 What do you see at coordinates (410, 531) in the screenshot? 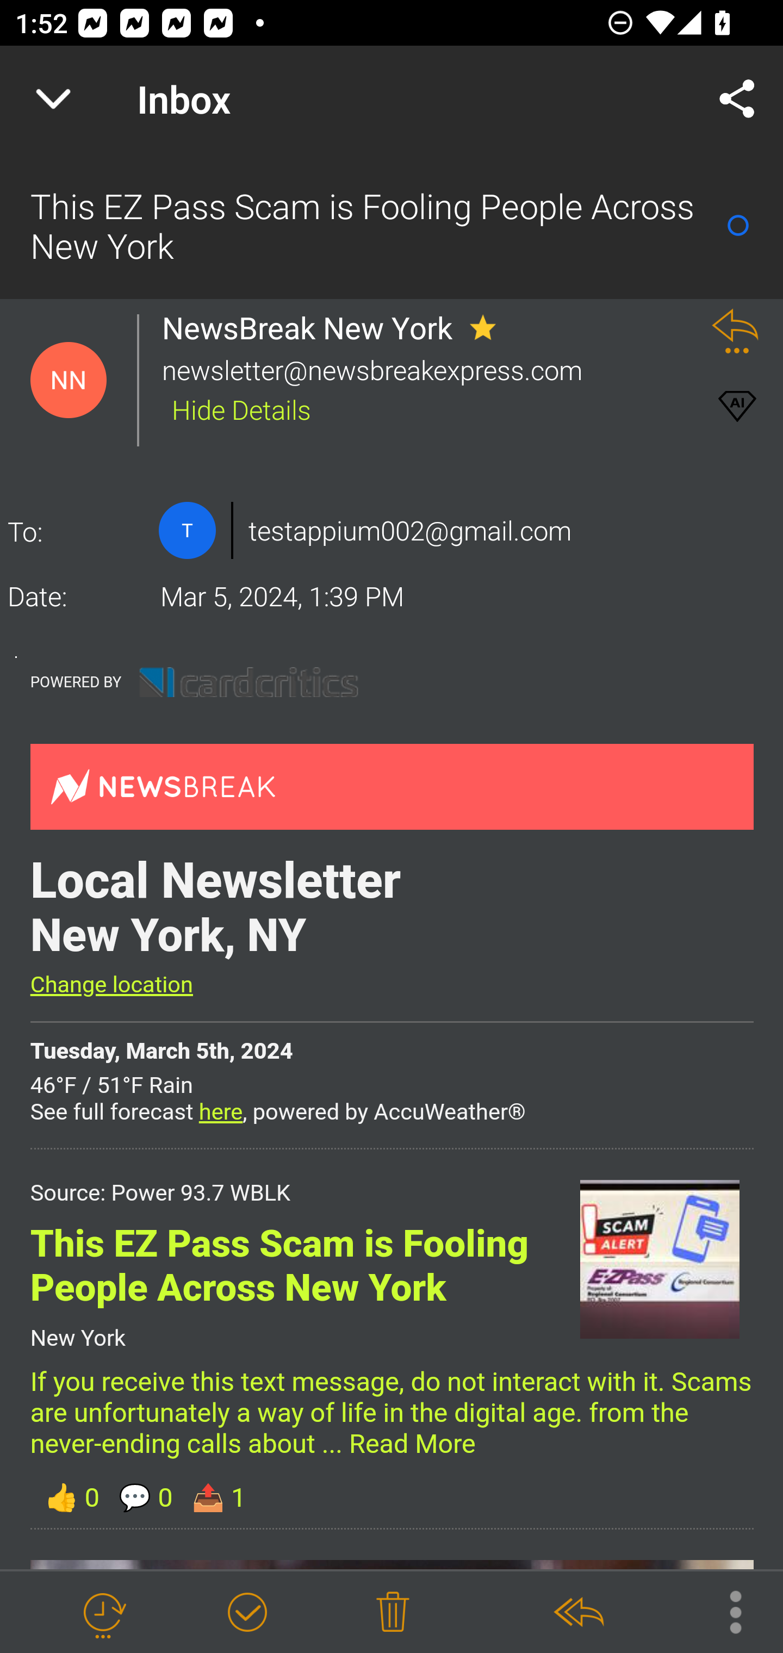
I see `testappium002@gmail.com` at bounding box center [410, 531].